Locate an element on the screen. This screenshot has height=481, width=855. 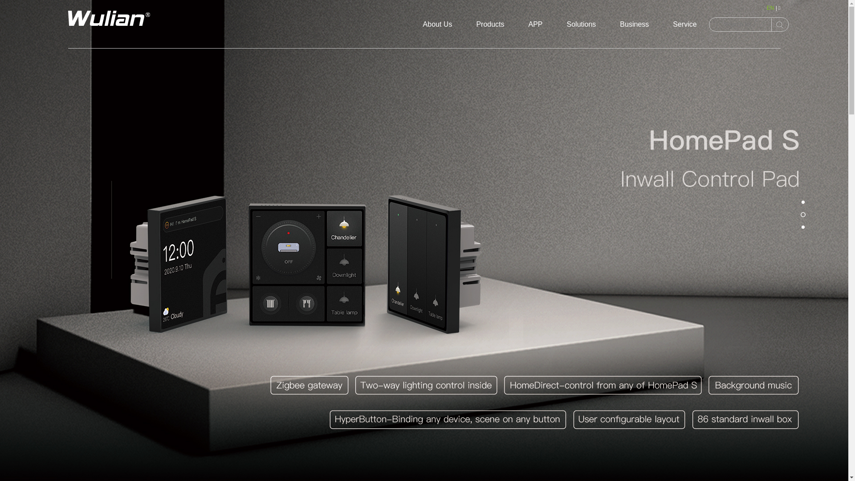
About Us is located at coordinates (438, 24).